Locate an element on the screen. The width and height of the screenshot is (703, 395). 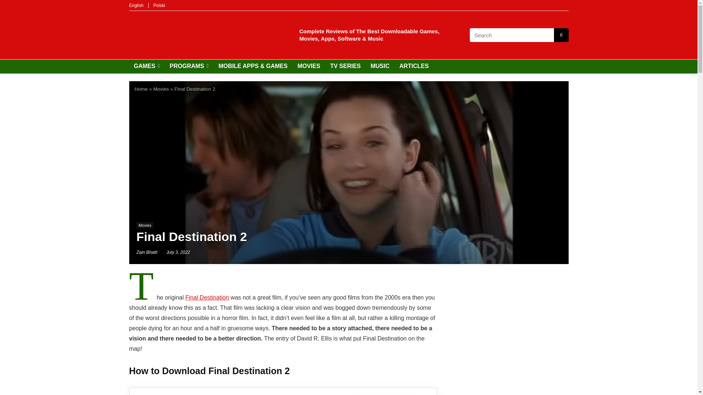
View all posts in Movies is located at coordinates (145, 225).